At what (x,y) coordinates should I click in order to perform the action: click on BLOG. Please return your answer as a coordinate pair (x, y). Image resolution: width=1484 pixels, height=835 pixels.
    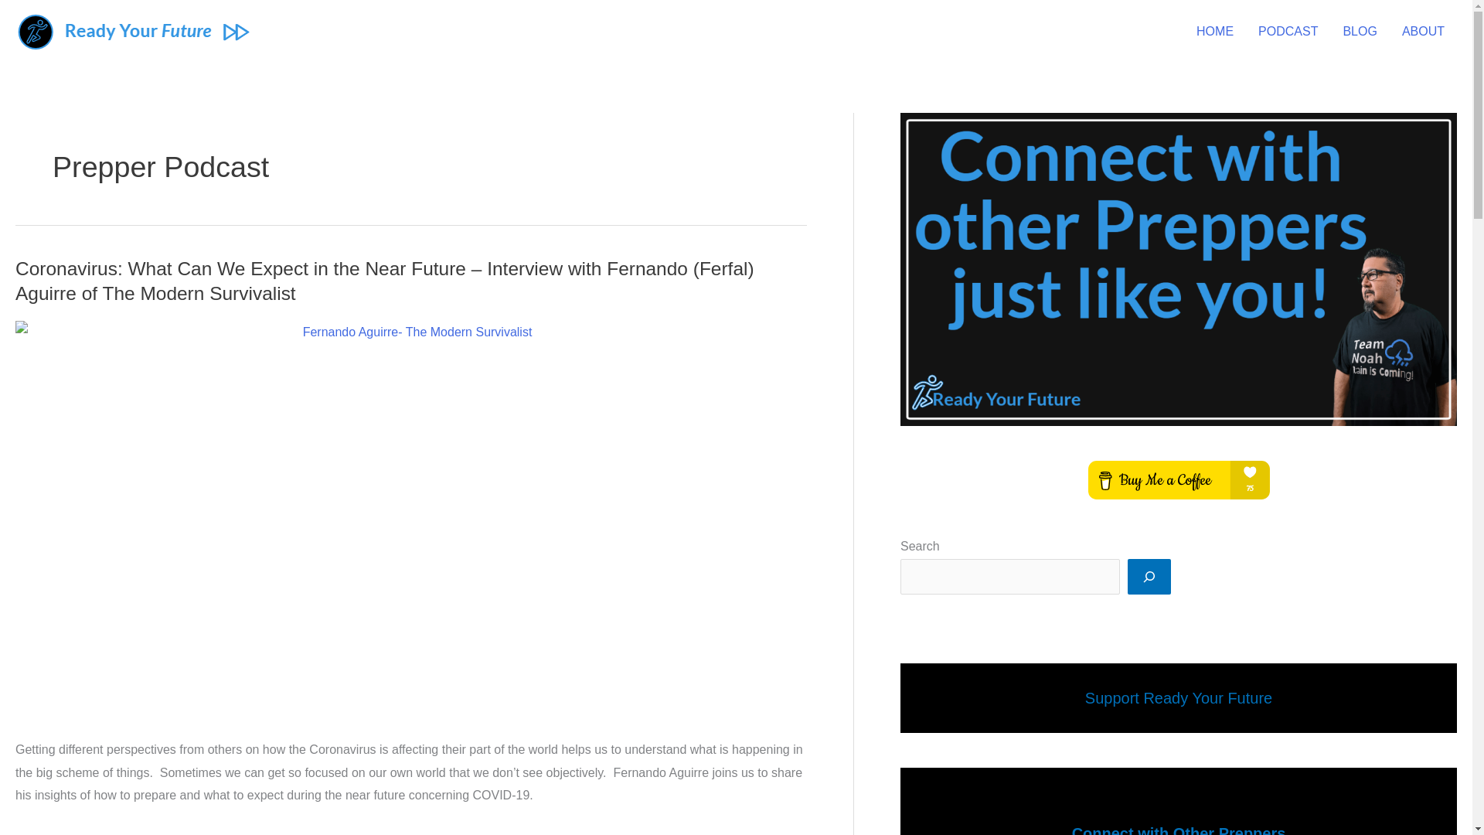
    Looking at the image, I should click on (1359, 31).